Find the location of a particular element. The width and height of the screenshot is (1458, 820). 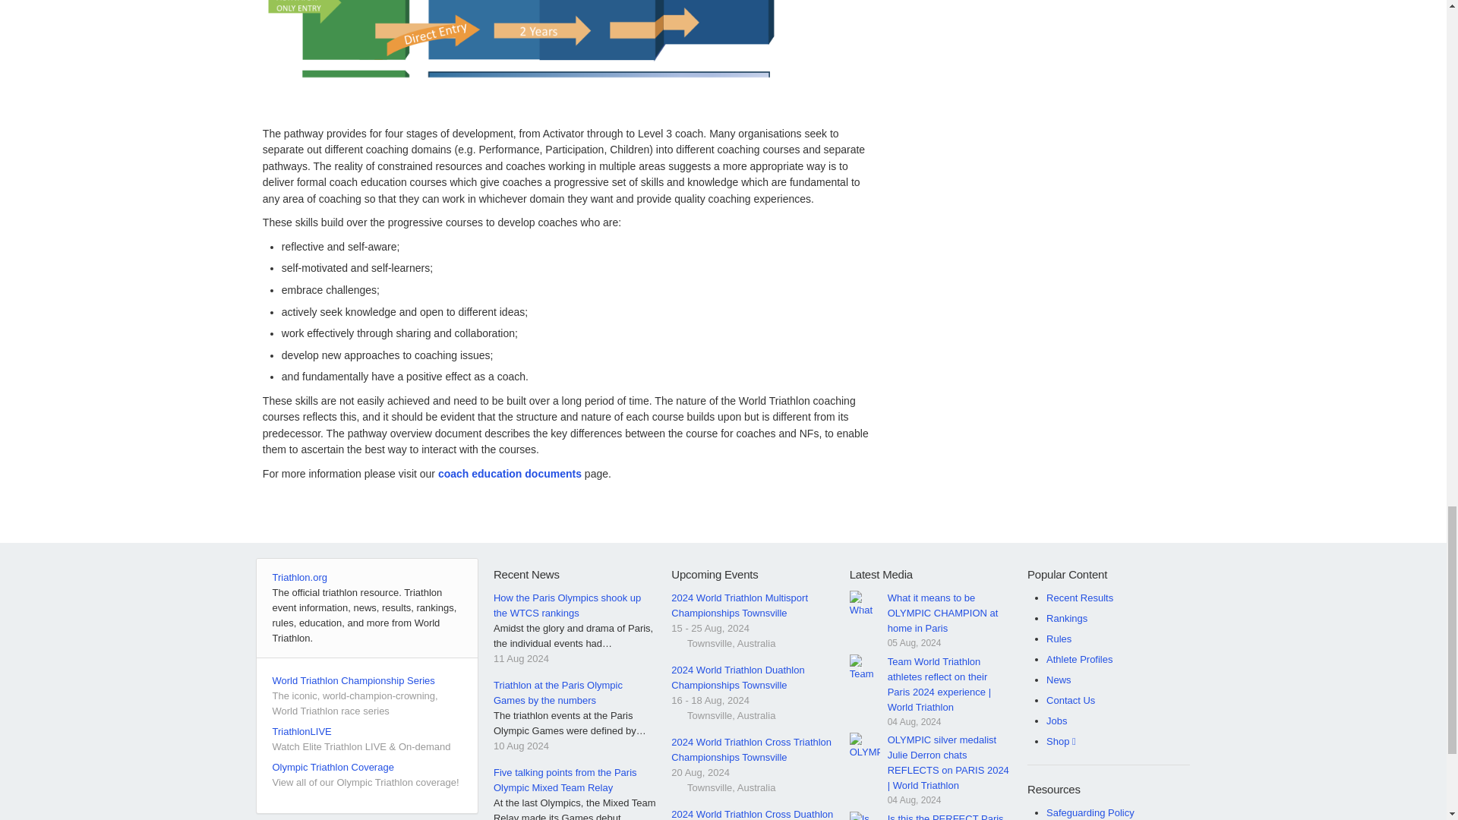

Australia flag is located at coordinates (677, 715).